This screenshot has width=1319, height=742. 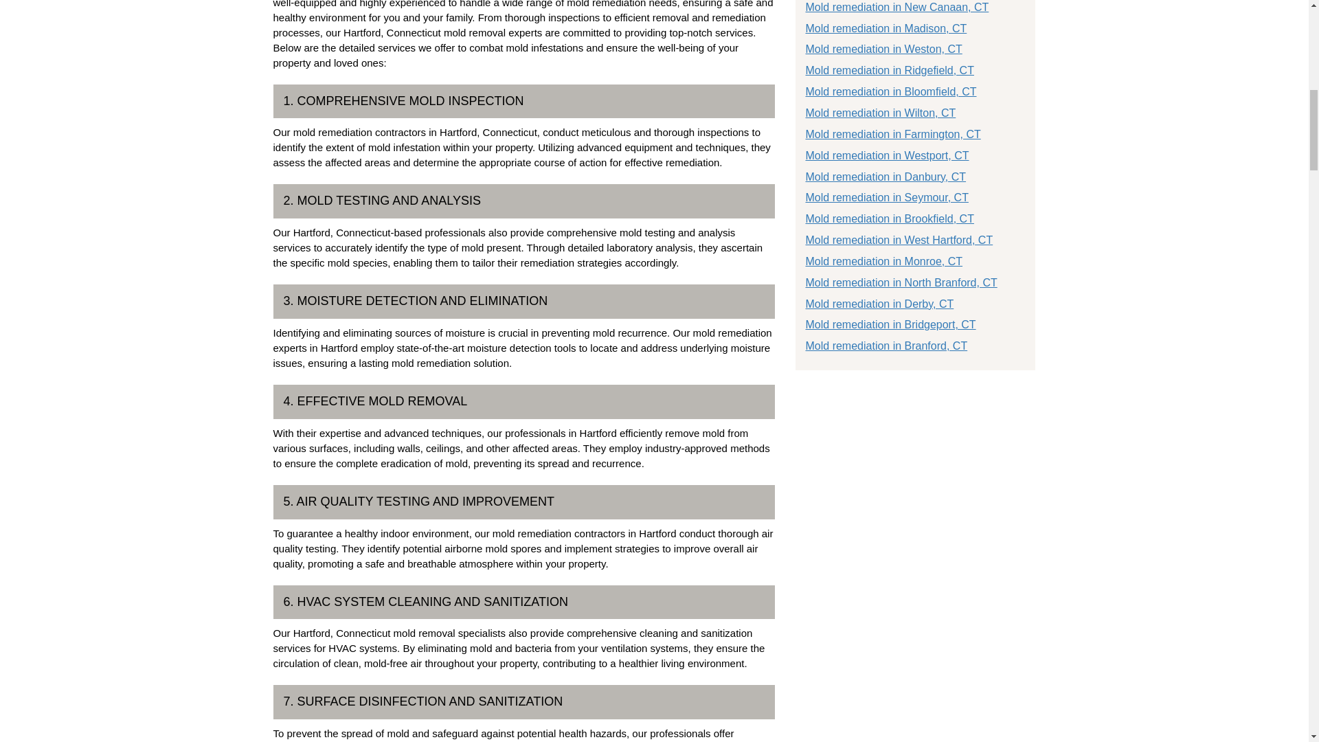 What do you see at coordinates (883, 48) in the screenshot?
I see `Mold Remediation in Weston, CT` at bounding box center [883, 48].